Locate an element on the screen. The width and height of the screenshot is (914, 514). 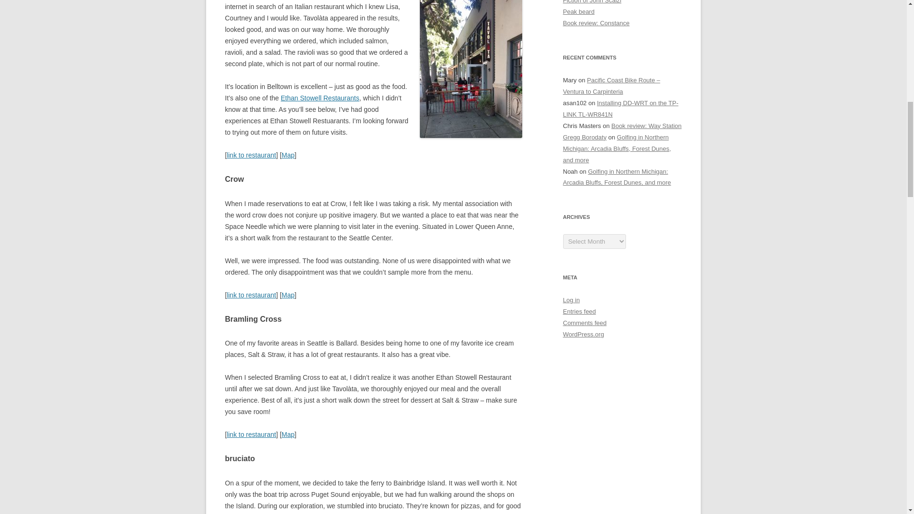
link to restaurant is located at coordinates (251, 435).